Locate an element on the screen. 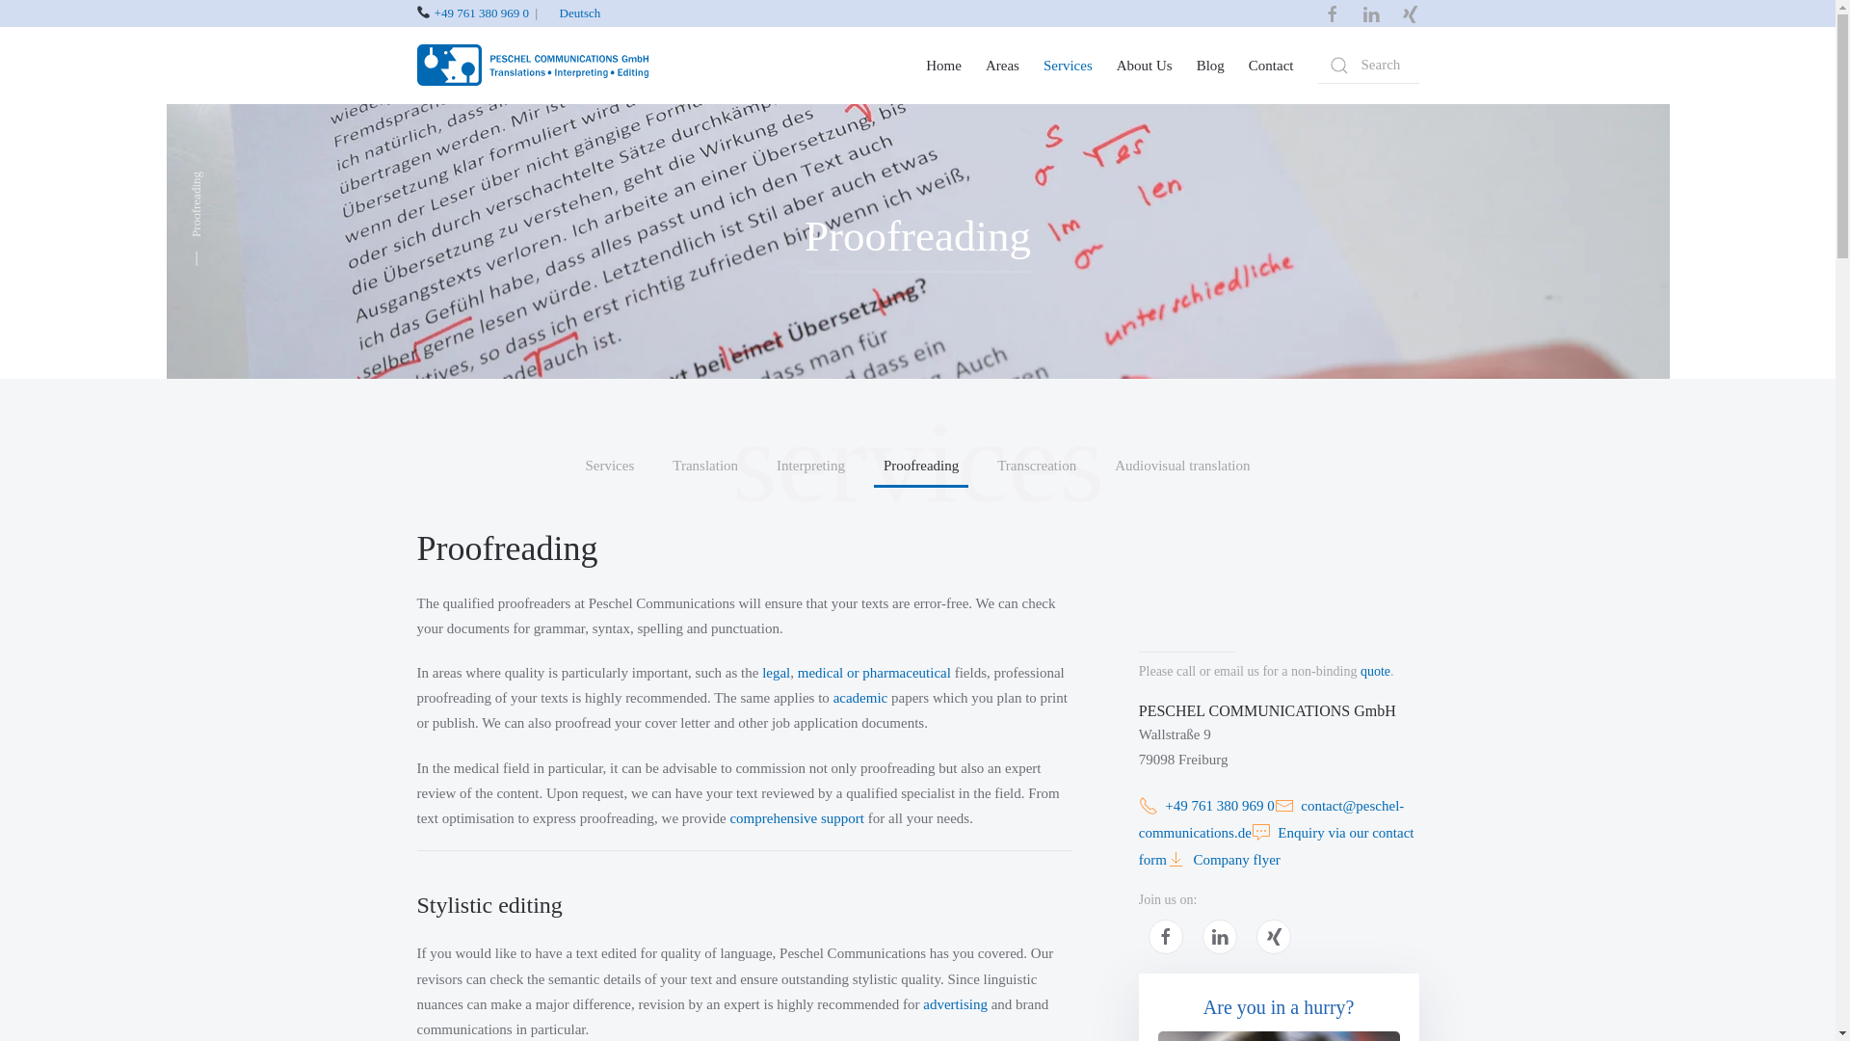 This screenshot has width=1850, height=1041. medical or pharmaceutical is located at coordinates (873, 673).